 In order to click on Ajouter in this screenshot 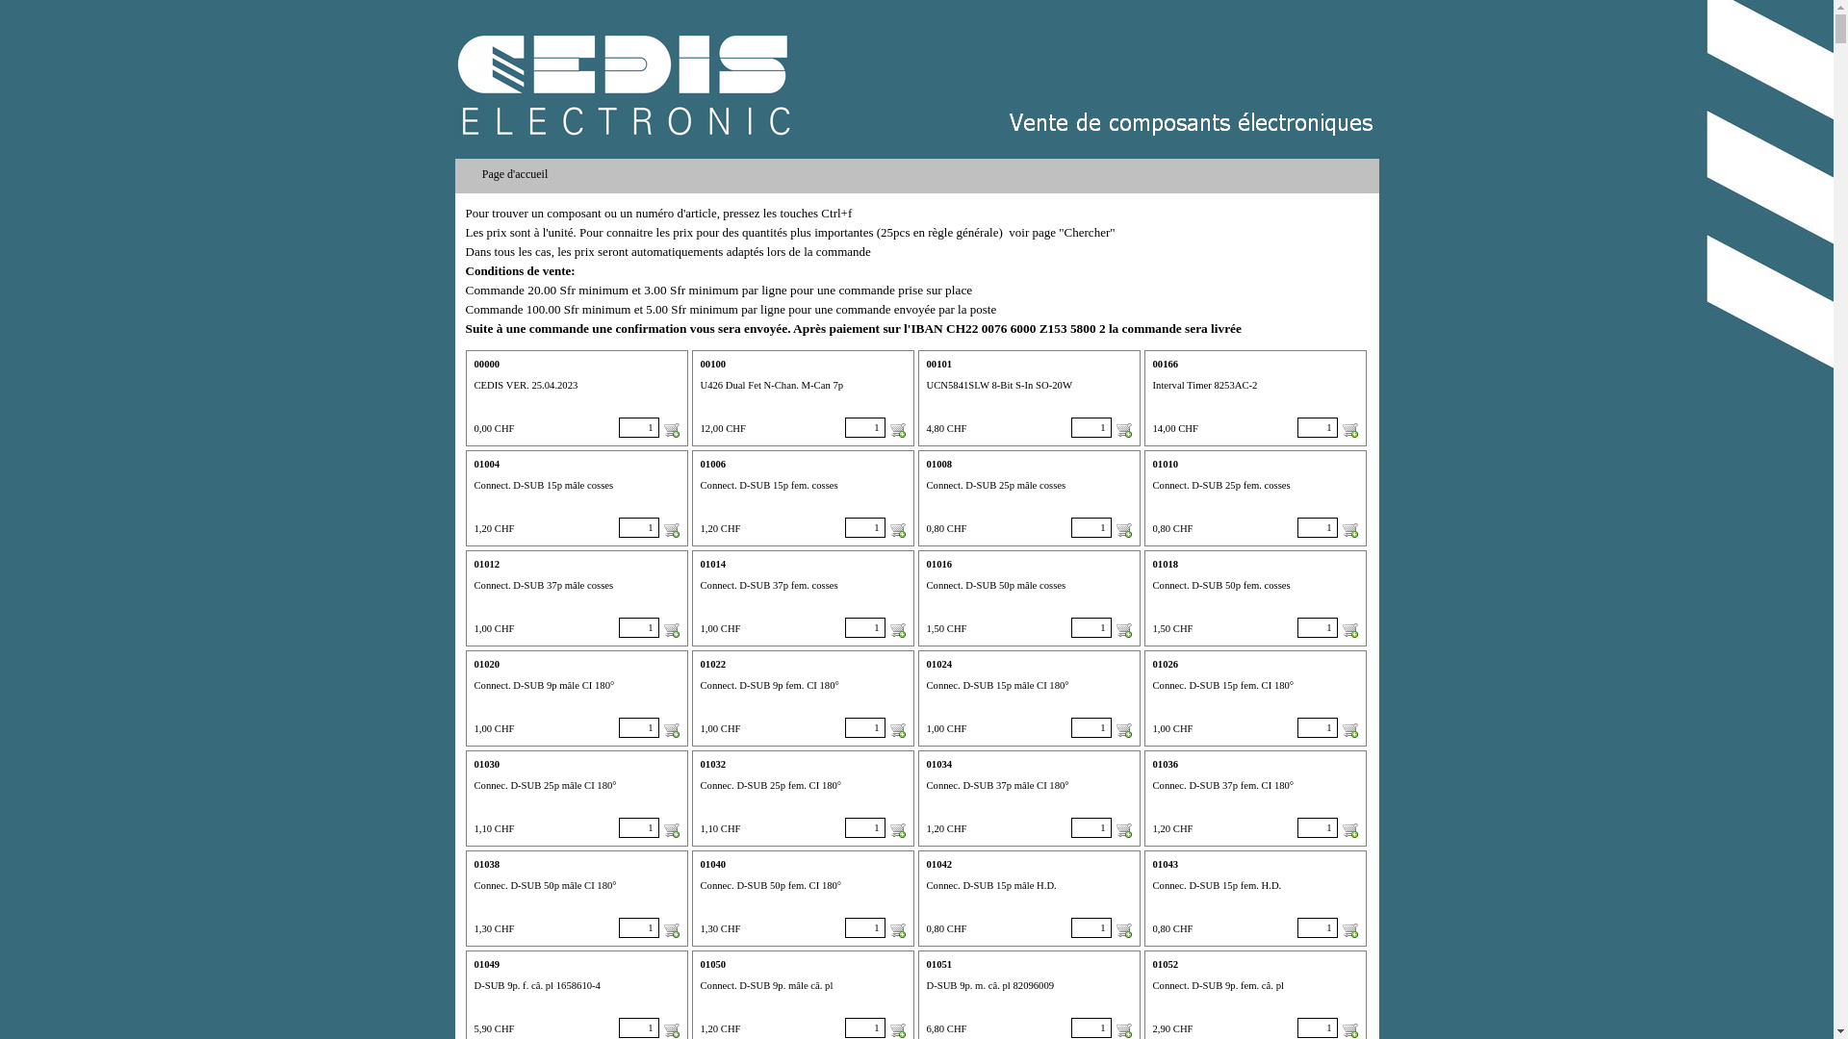, I will do `click(897, 530)`.